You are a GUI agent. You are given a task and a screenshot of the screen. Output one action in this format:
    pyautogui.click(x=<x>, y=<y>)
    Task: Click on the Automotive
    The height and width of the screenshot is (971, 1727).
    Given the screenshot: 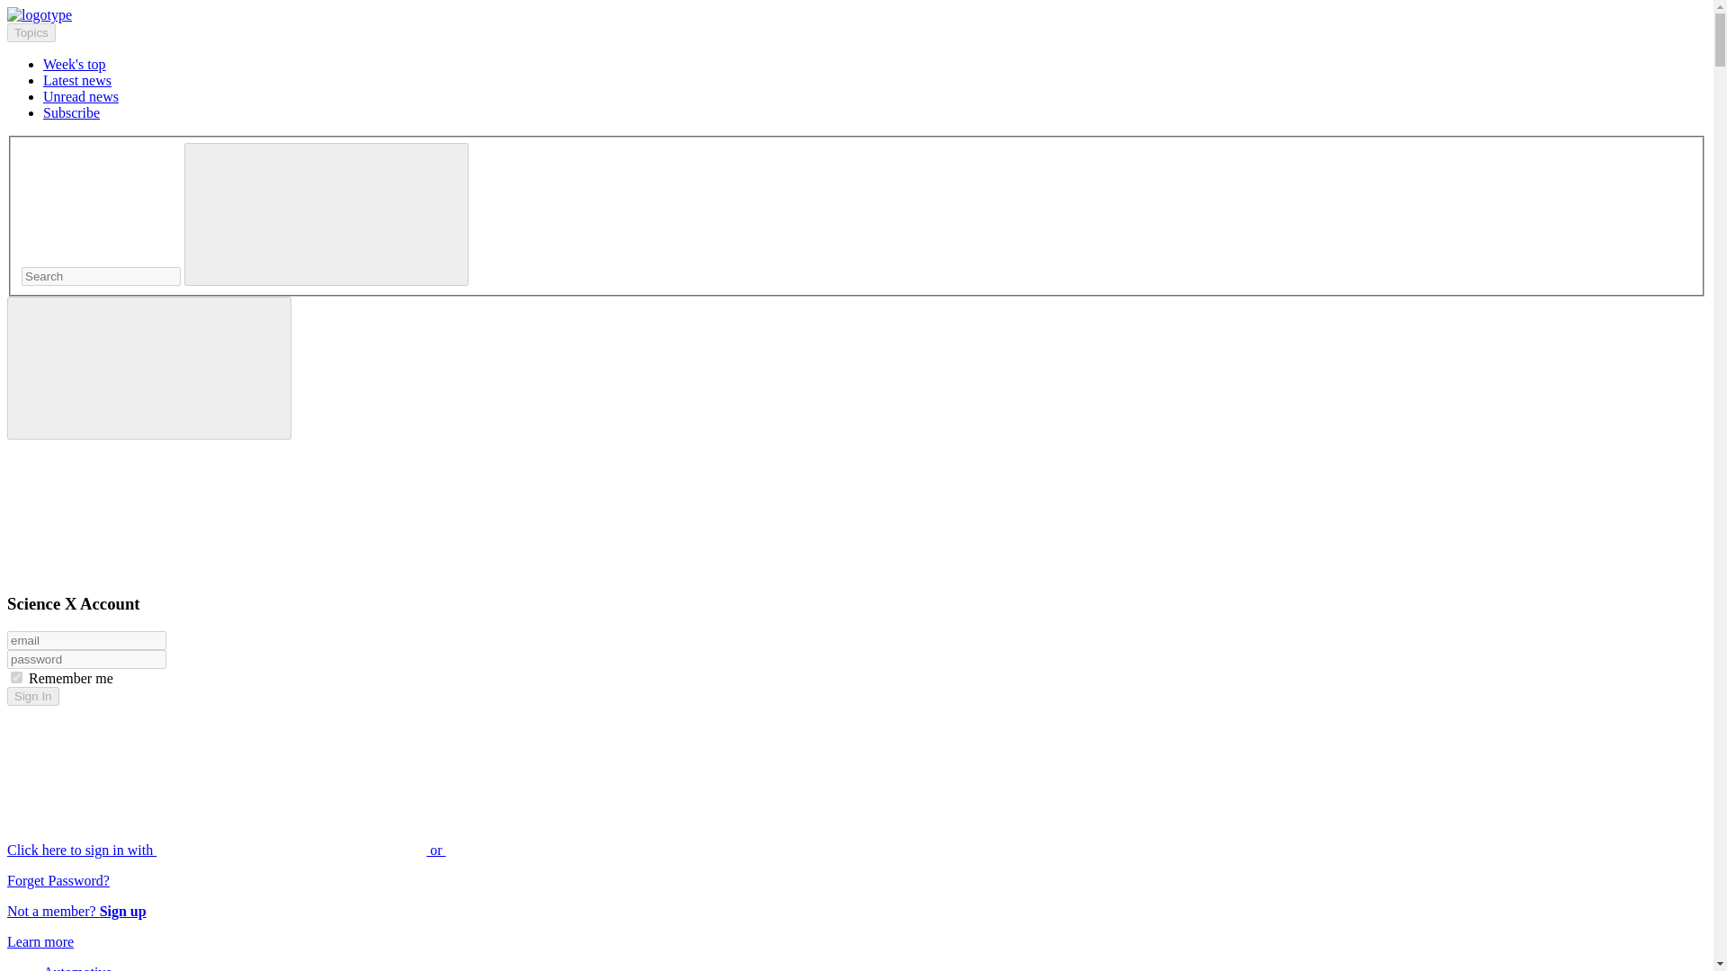 What is the action you would take?
    pyautogui.click(x=77, y=967)
    